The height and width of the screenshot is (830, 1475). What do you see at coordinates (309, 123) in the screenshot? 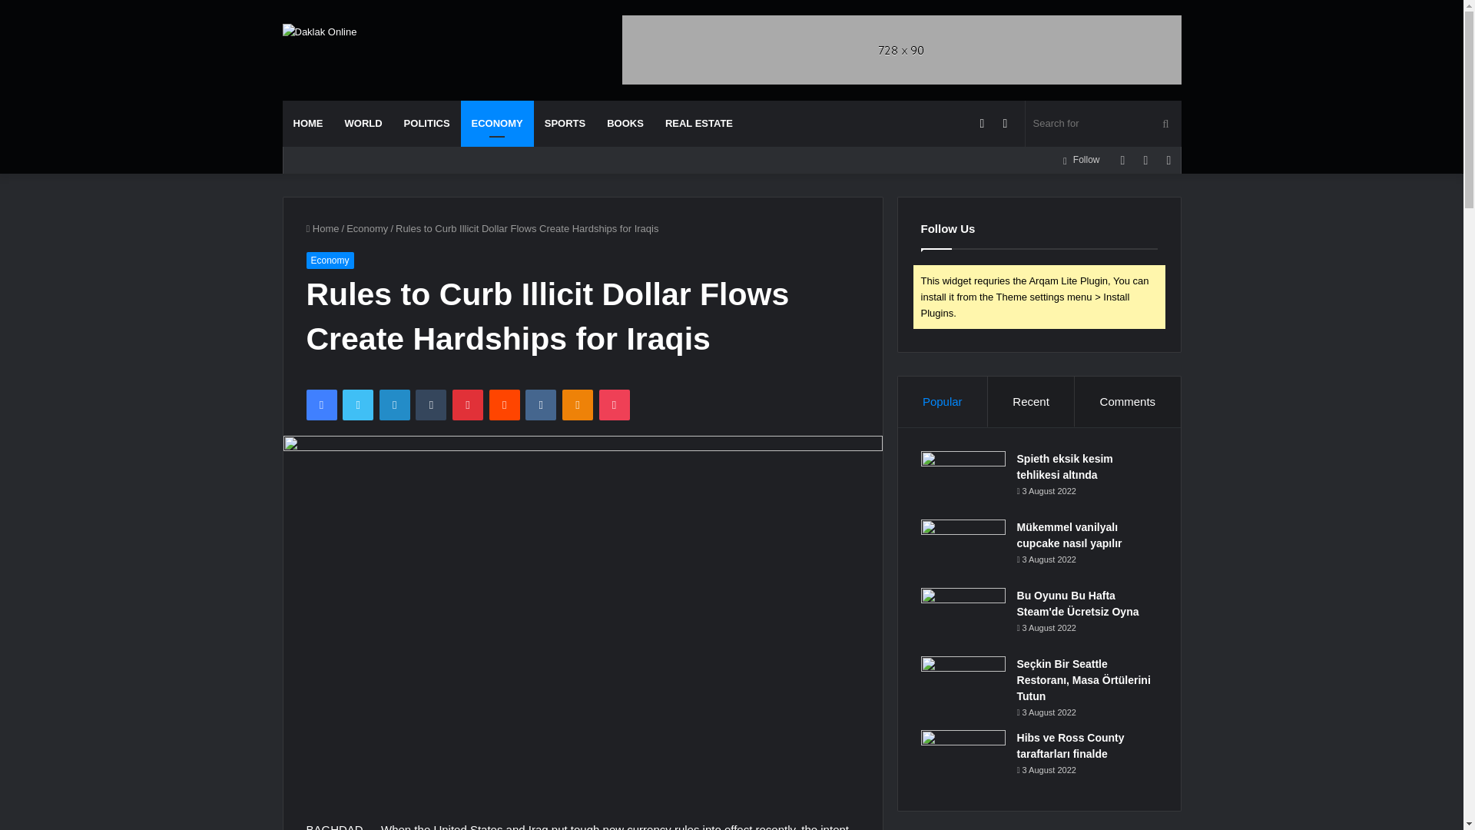
I see `HOME` at bounding box center [309, 123].